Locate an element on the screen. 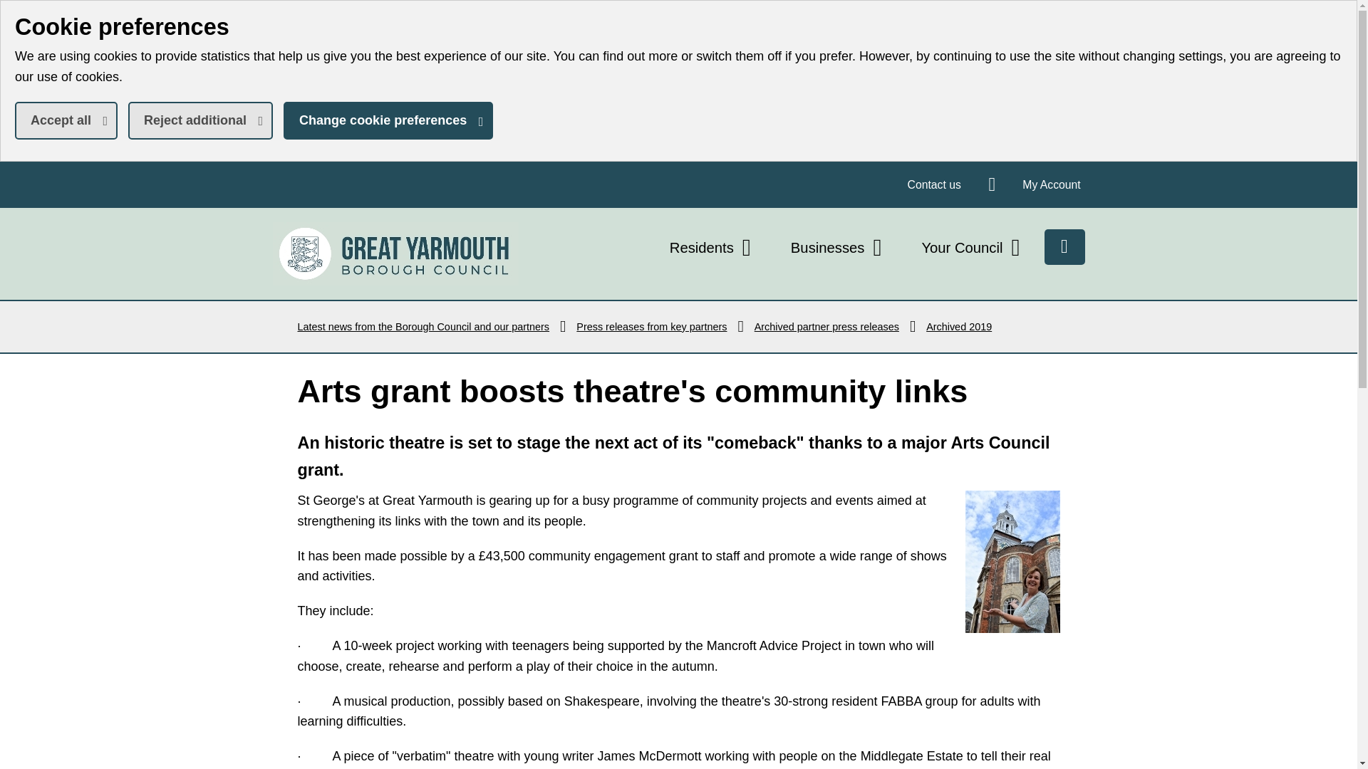 This screenshot has height=769, width=1368. Skip to main content is located at coordinates (388, 120).